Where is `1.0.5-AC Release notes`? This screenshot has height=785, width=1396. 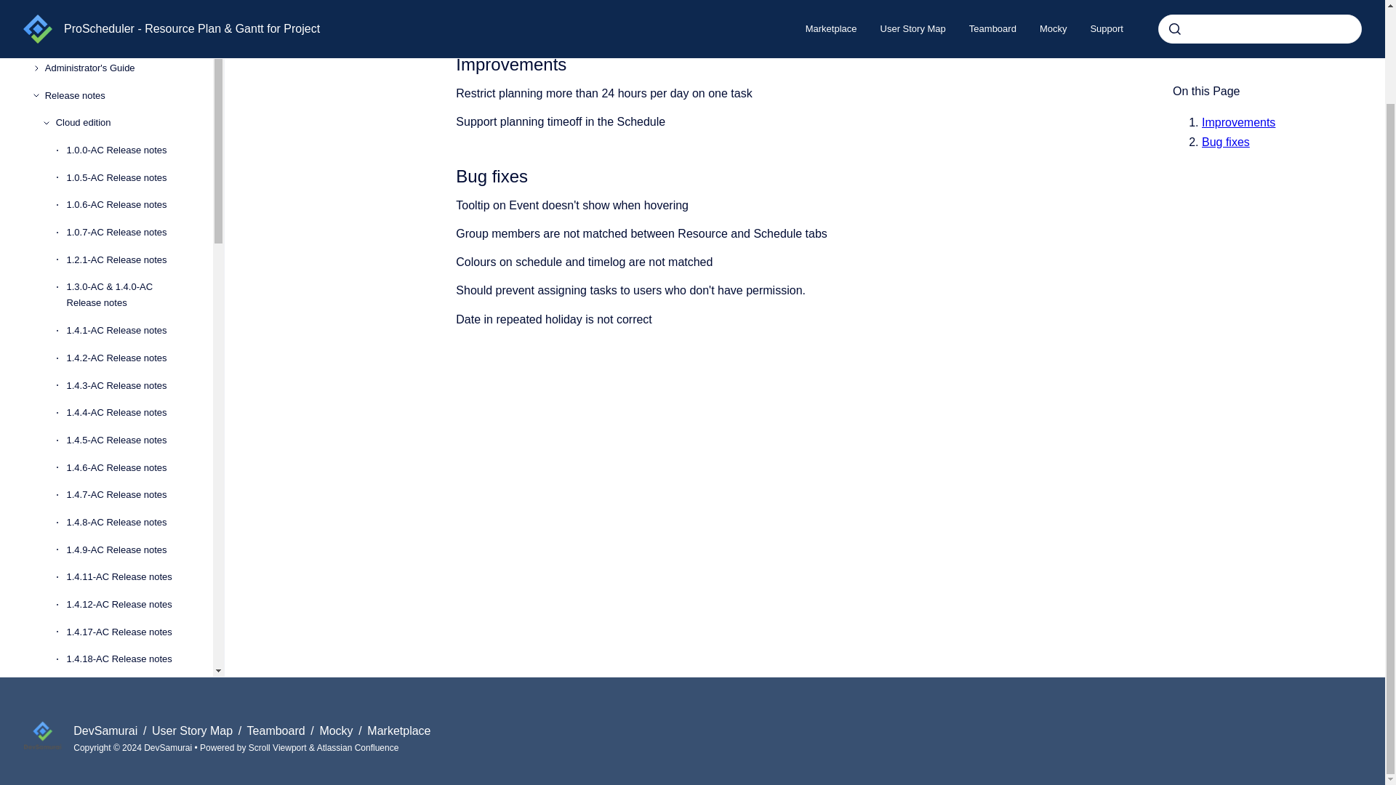
1.0.5-AC Release notes is located at coordinates (128, 177).